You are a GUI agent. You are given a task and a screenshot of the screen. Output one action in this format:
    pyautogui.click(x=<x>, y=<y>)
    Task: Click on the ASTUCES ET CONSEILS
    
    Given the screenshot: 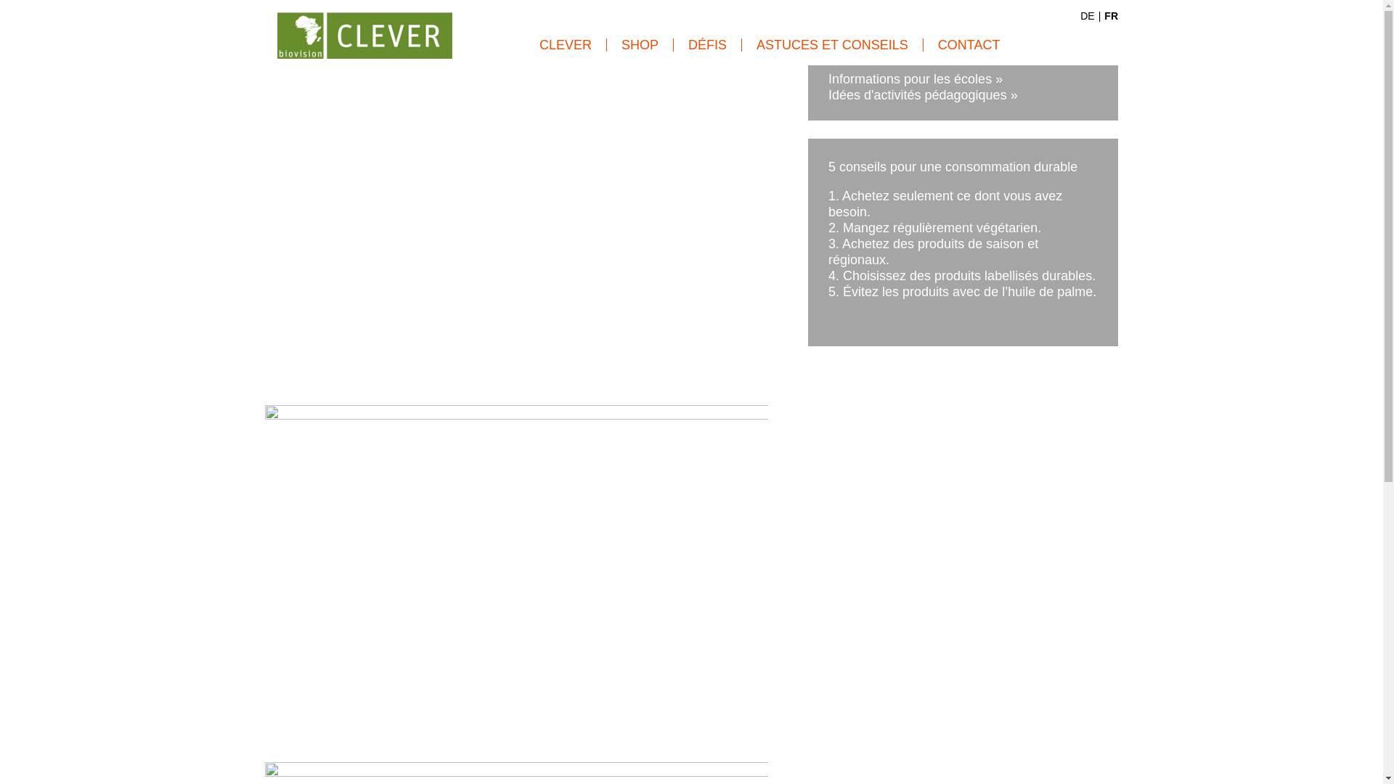 What is the action you would take?
    pyautogui.click(x=833, y=45)
    